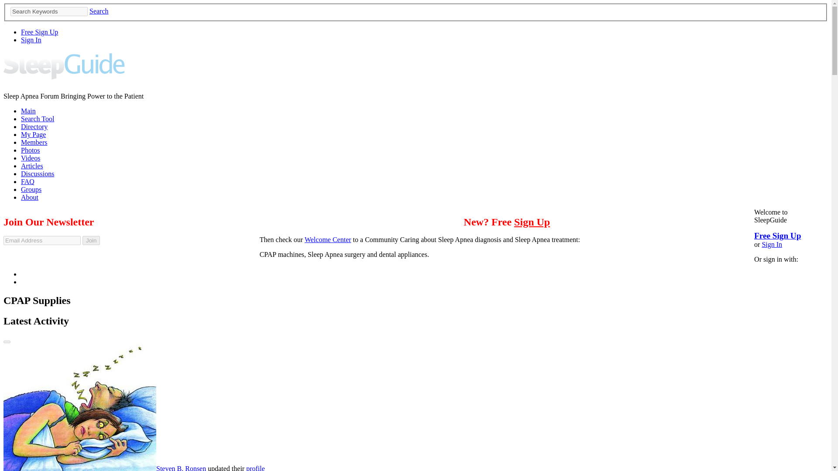 This screenshot has width=838, height=471. I want to click on Discussions, so click(38, 174).